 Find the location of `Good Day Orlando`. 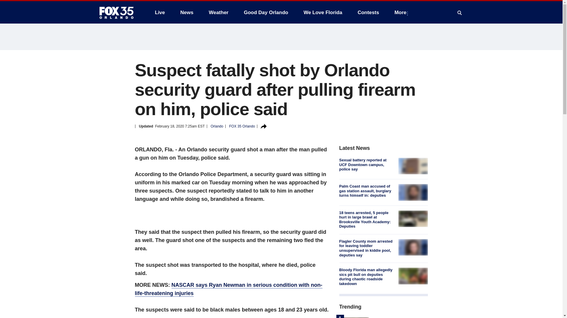

Good Day Orlando is located at coordinates (266, 12).